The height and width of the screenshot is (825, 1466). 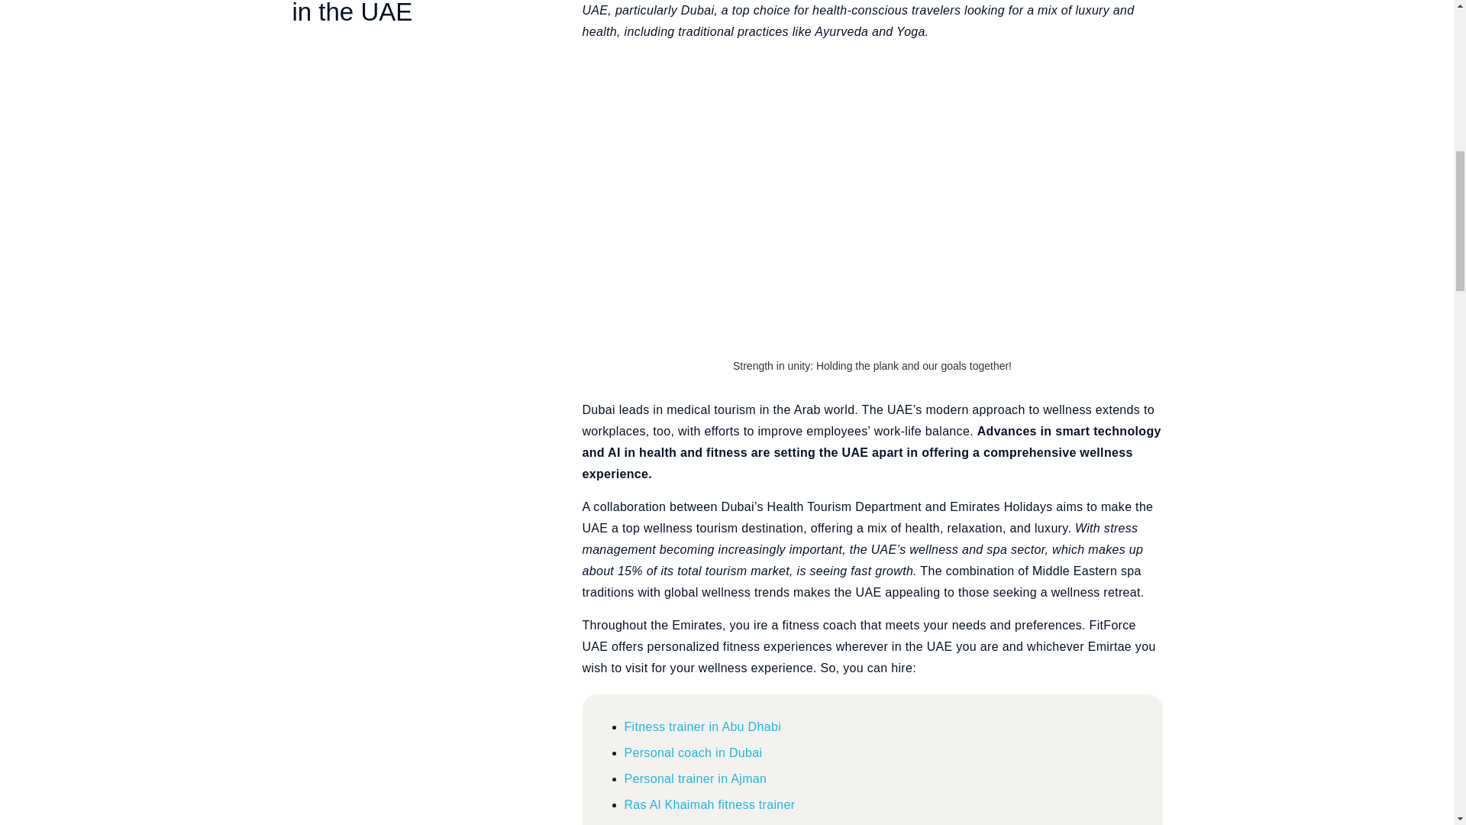 I want to click on Personal trainer in Ajman, so click(x=695, y=778).